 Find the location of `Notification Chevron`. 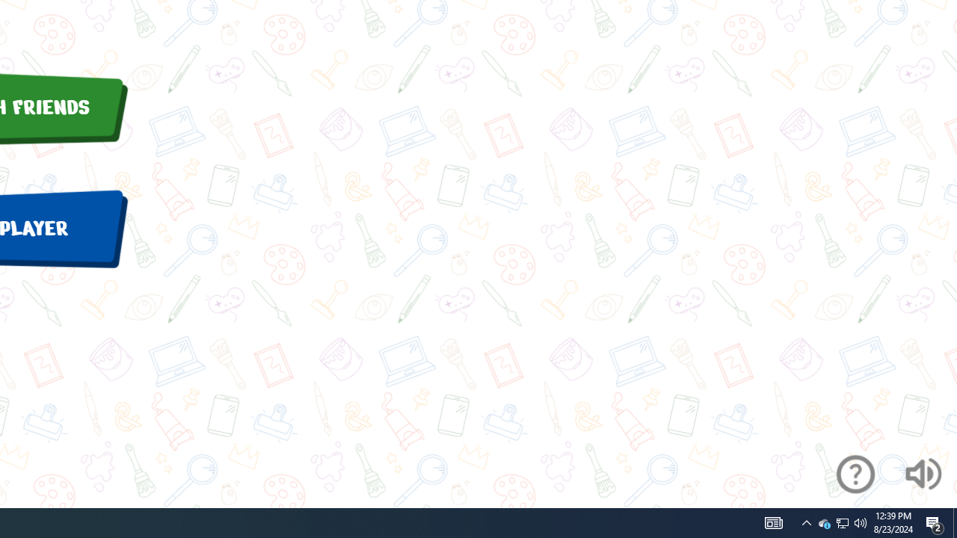

Notification Chevron is located at coordinates (955, 523).